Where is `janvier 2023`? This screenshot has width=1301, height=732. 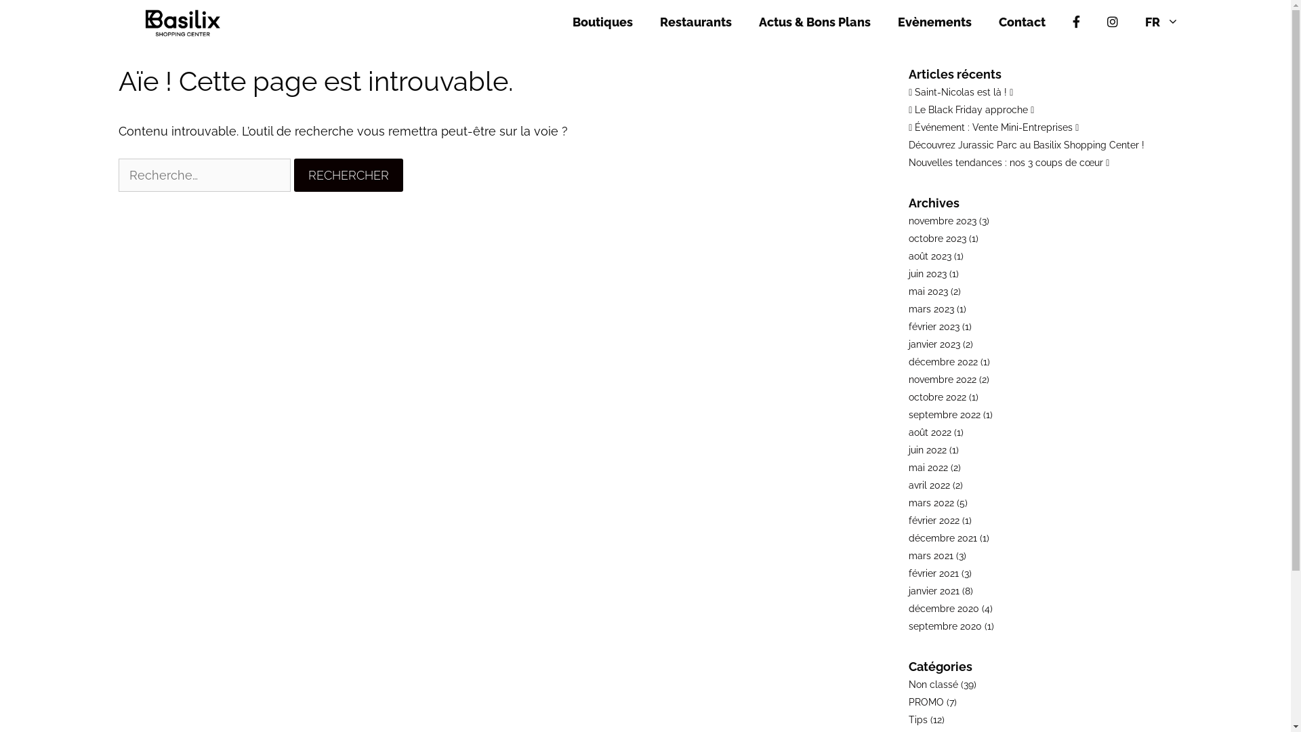 janvier 2023 is located at coordinates (934, 344).